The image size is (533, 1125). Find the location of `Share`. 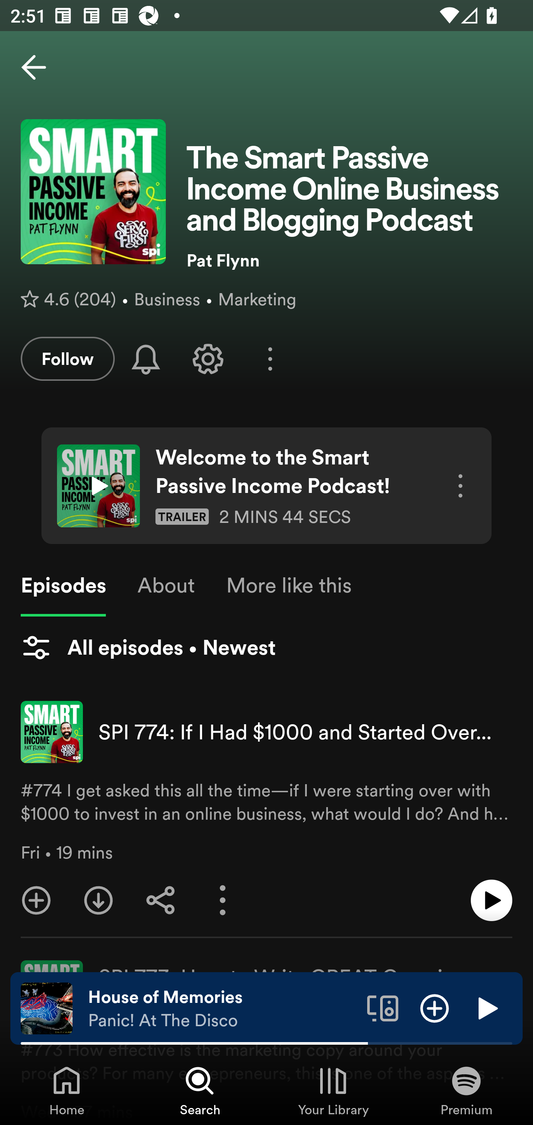

Share is located at coordinates (161, 900).